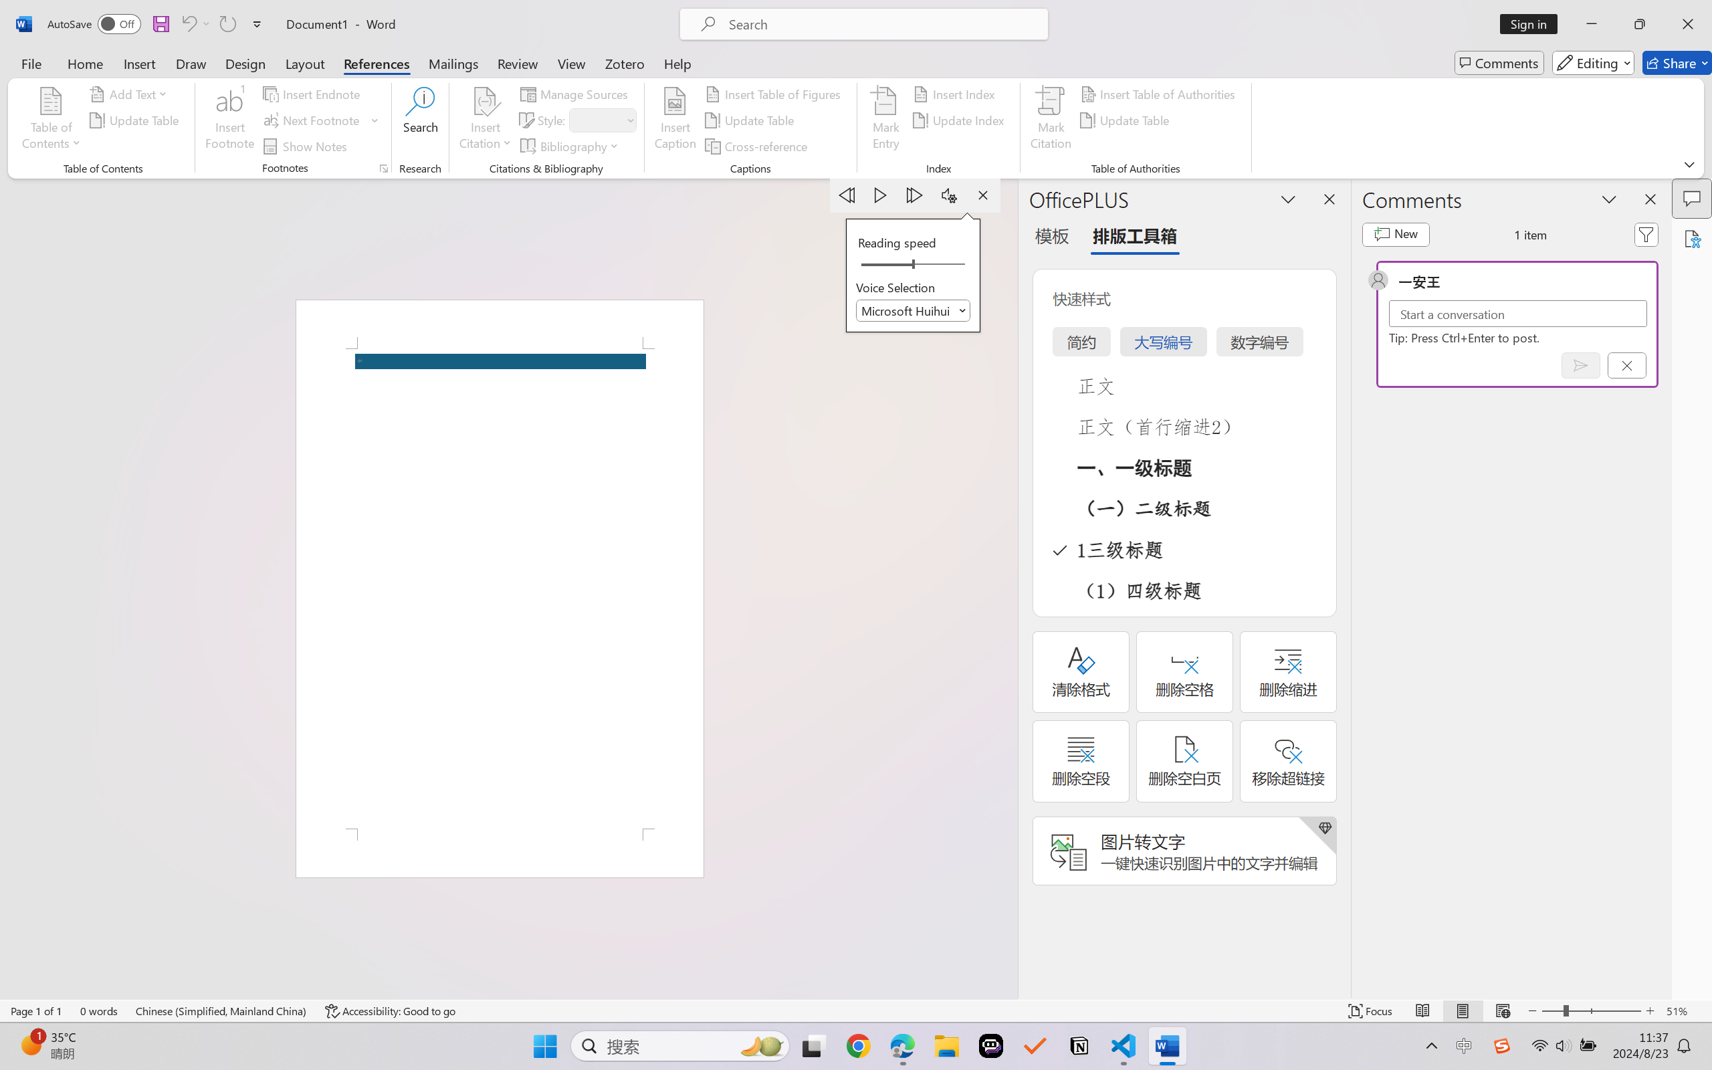 This screenshot has height=1070, width=1712. What do you see at coordinates (136, 120) in the screenshot?
I see `Update Table...` at bounding box center [136, 120].